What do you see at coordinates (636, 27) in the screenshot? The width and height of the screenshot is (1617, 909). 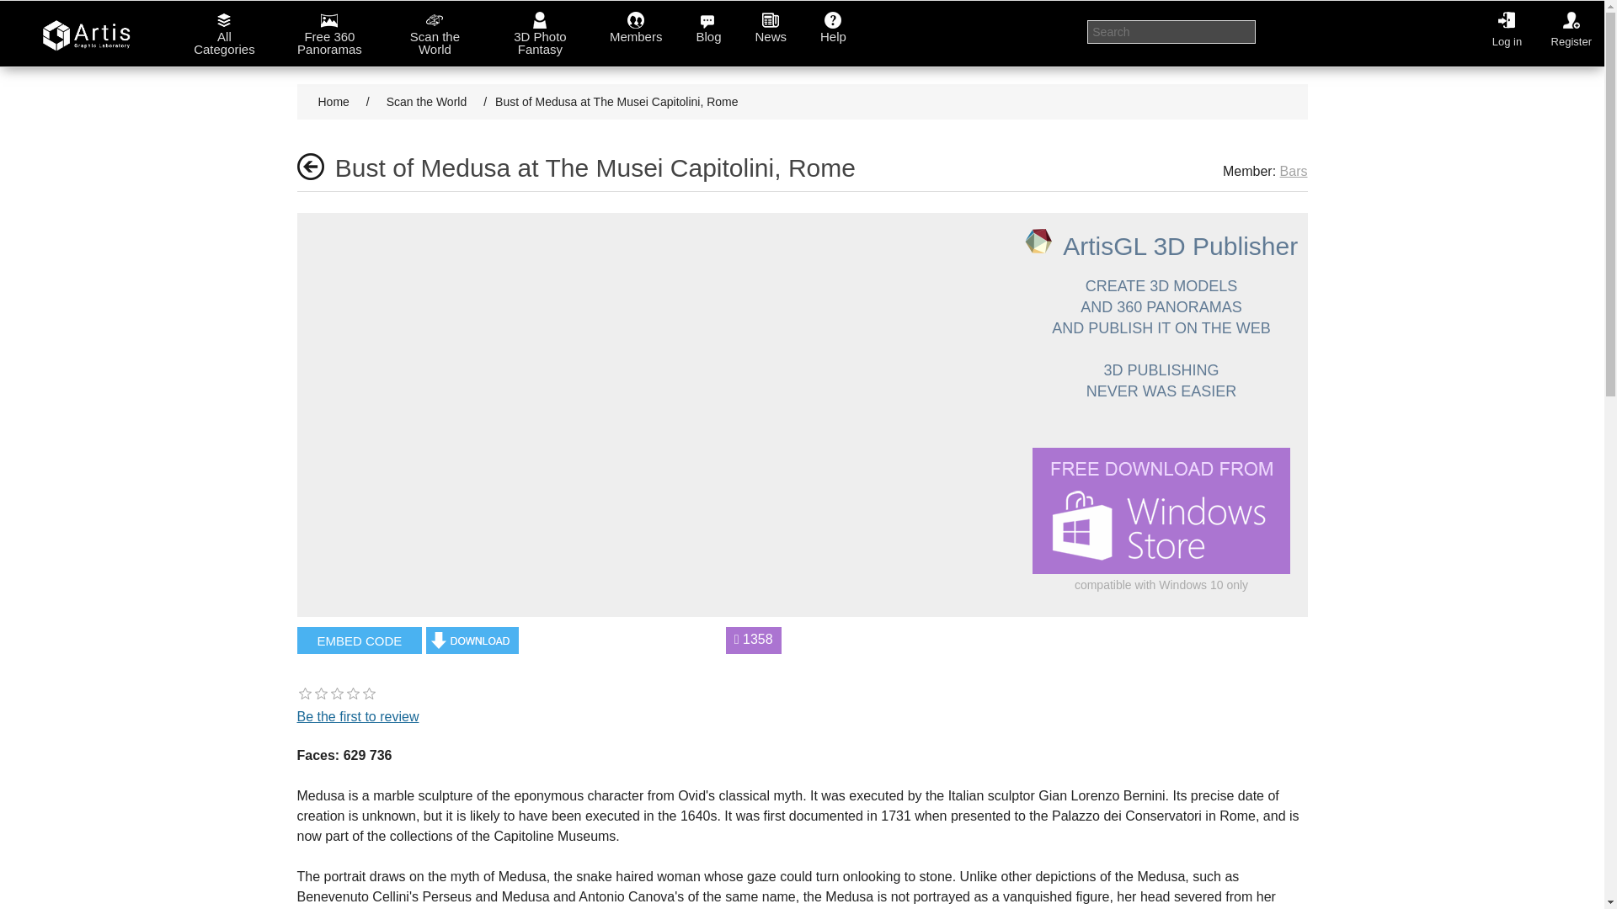 I see `Members` at bounding box center [636, 27].